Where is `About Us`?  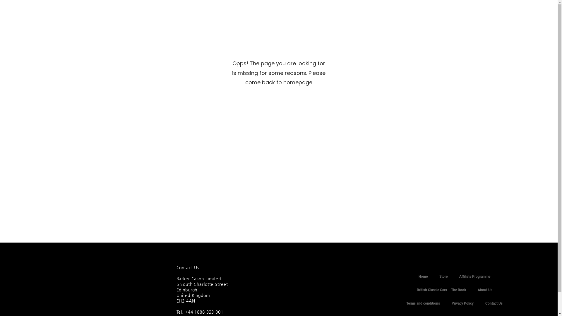 About Us is located at coordinates (485, 290).